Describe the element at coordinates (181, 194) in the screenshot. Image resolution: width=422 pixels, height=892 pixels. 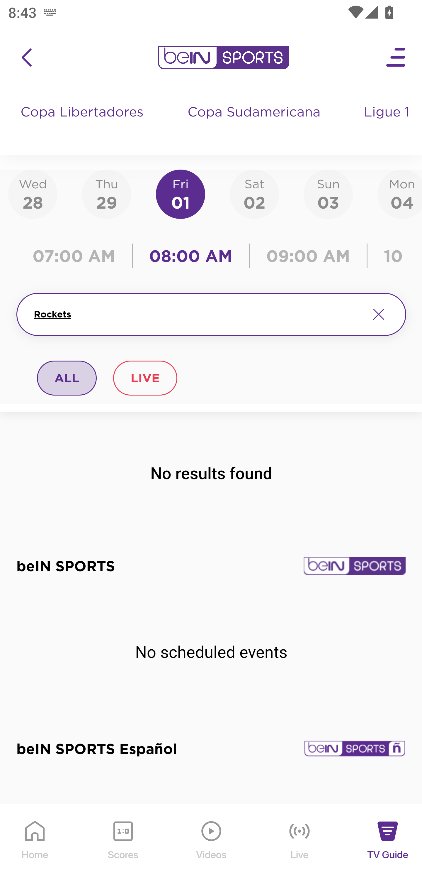
I see `Fri01` at that location.